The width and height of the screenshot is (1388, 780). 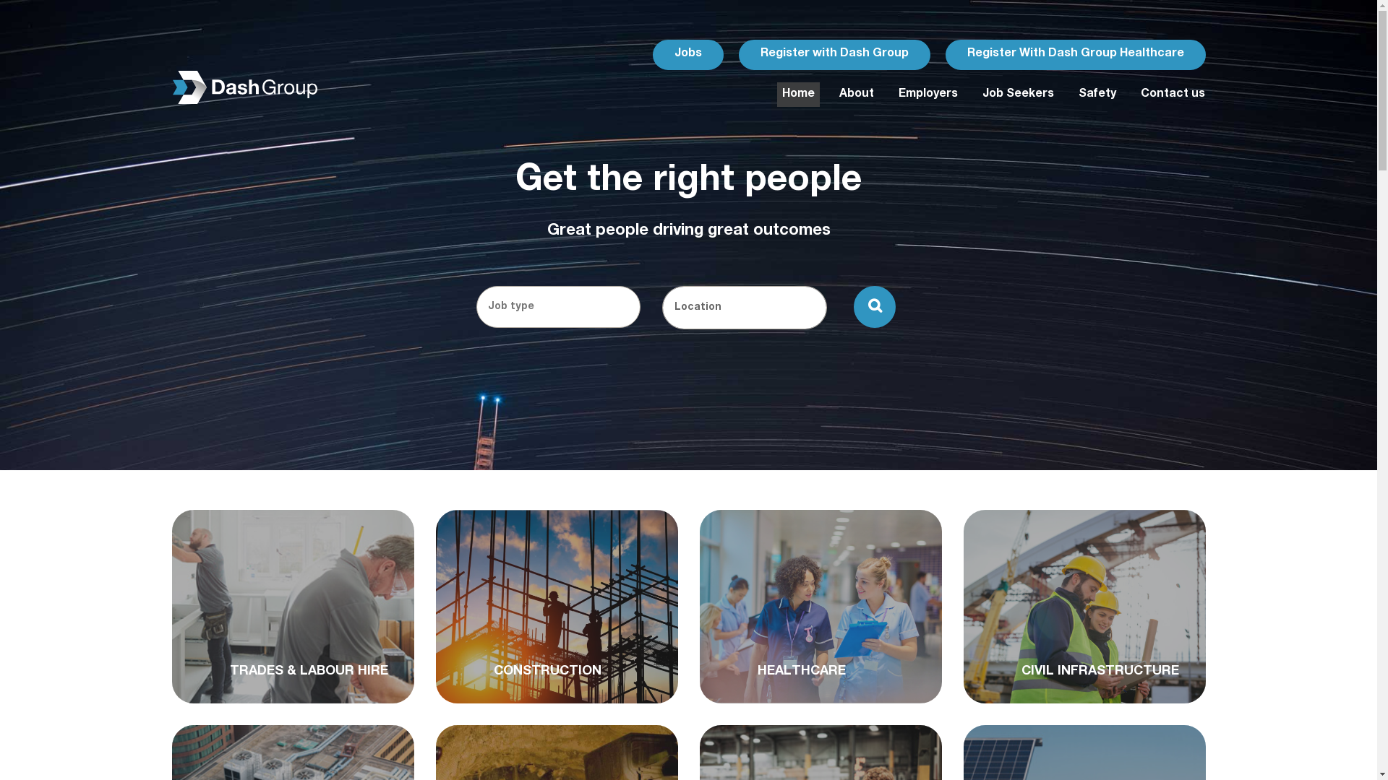 I want to click on Jobs, so click(x=687, y=55).